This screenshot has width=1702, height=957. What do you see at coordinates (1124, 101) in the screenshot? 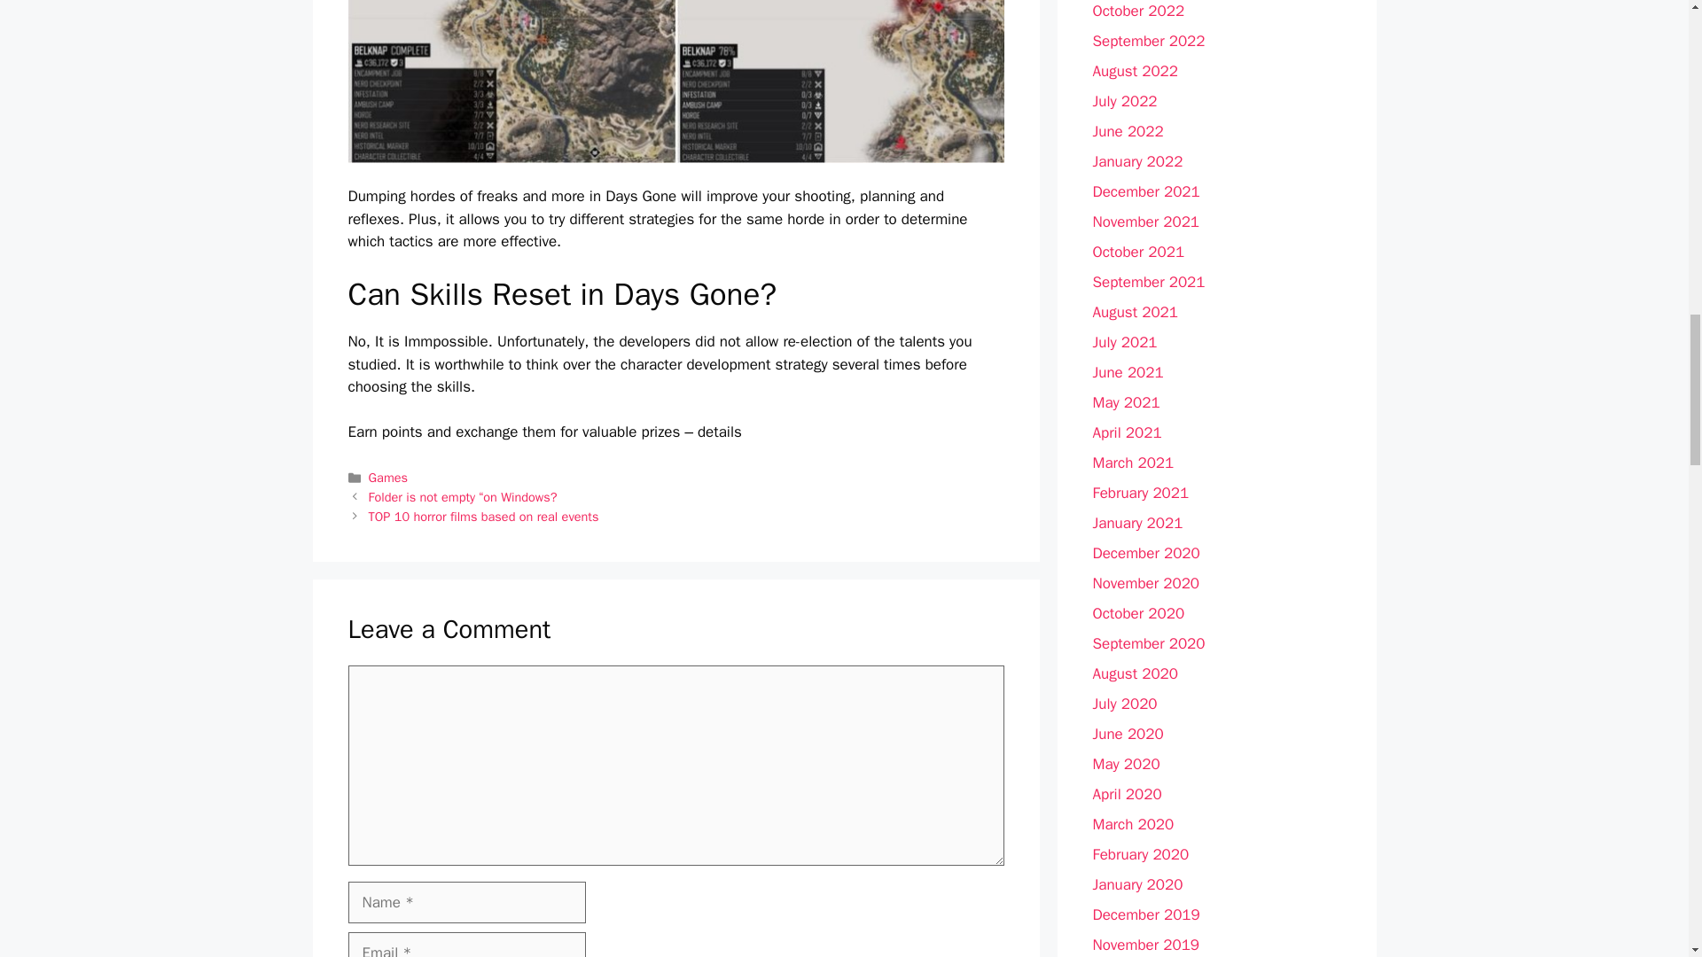
I see `July 2022` at bounding box center [1124, 101].